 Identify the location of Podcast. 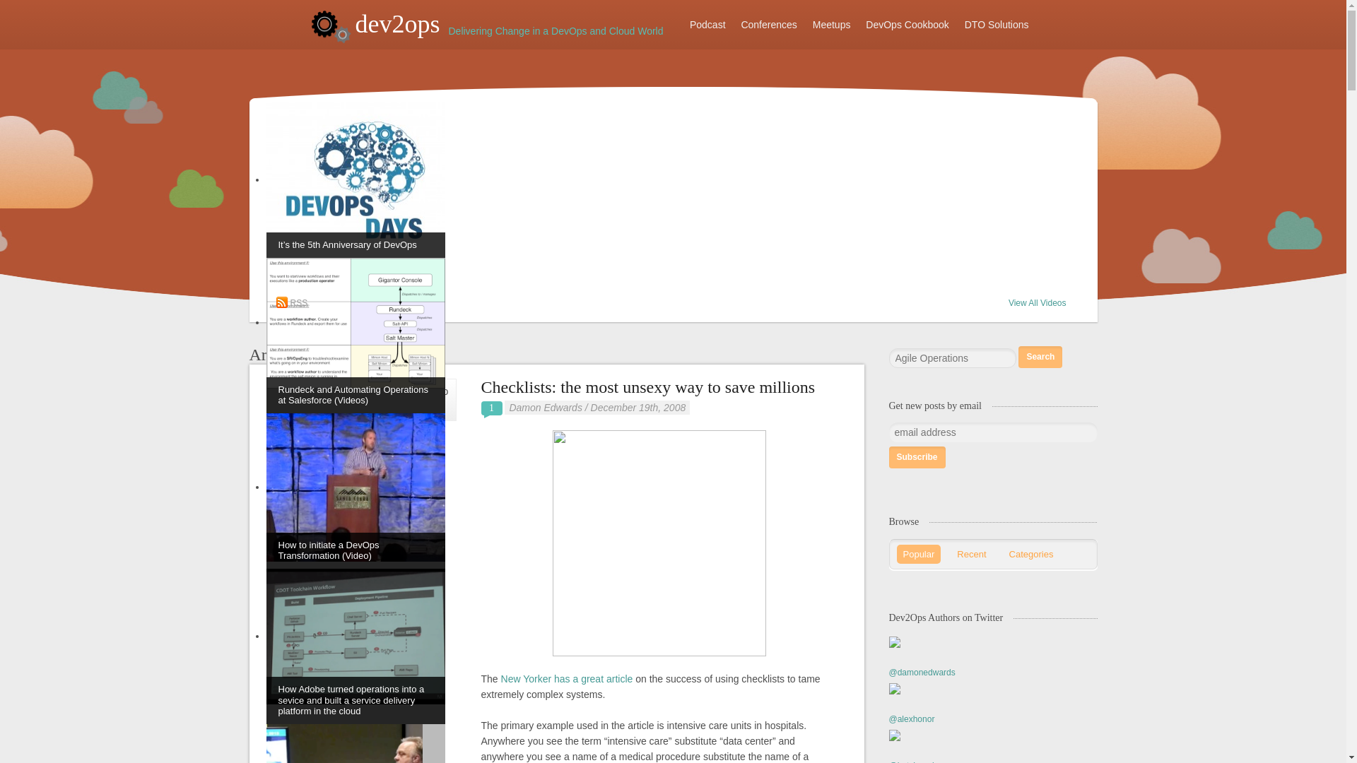
(708, 25).